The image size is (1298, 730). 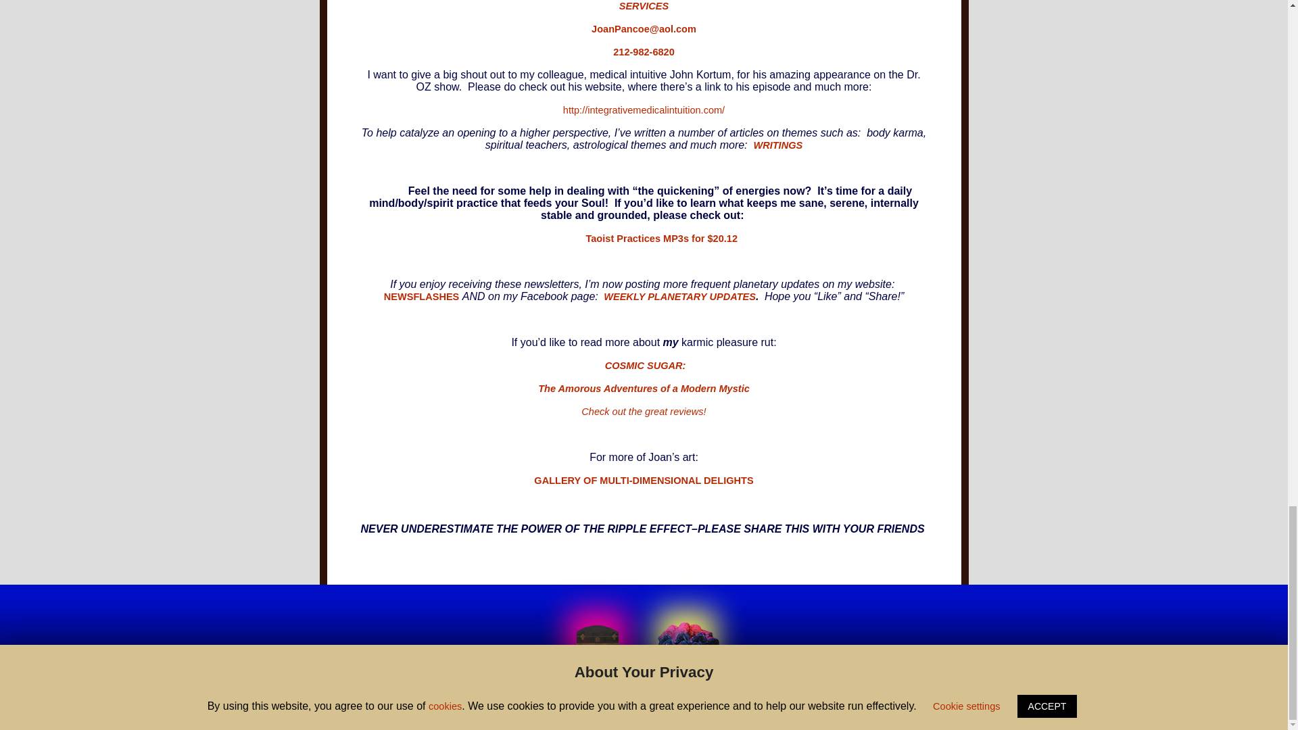 What do you see at coordinates (644, 389) in the screenshot?
I see `The Amorous Adventures of a Modern Mystic` at bounding box center [644, 389].